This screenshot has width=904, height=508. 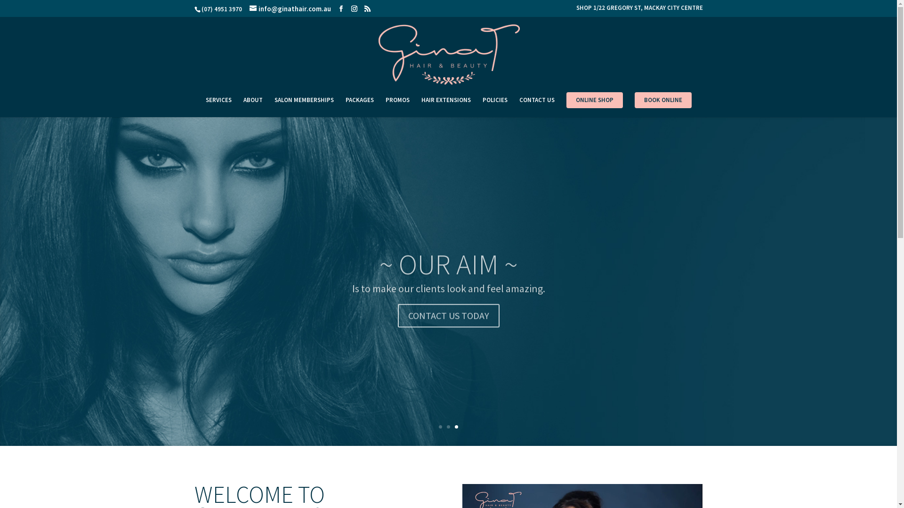 I want to click on BOOK ONLINE, so click(x=663, y=100).